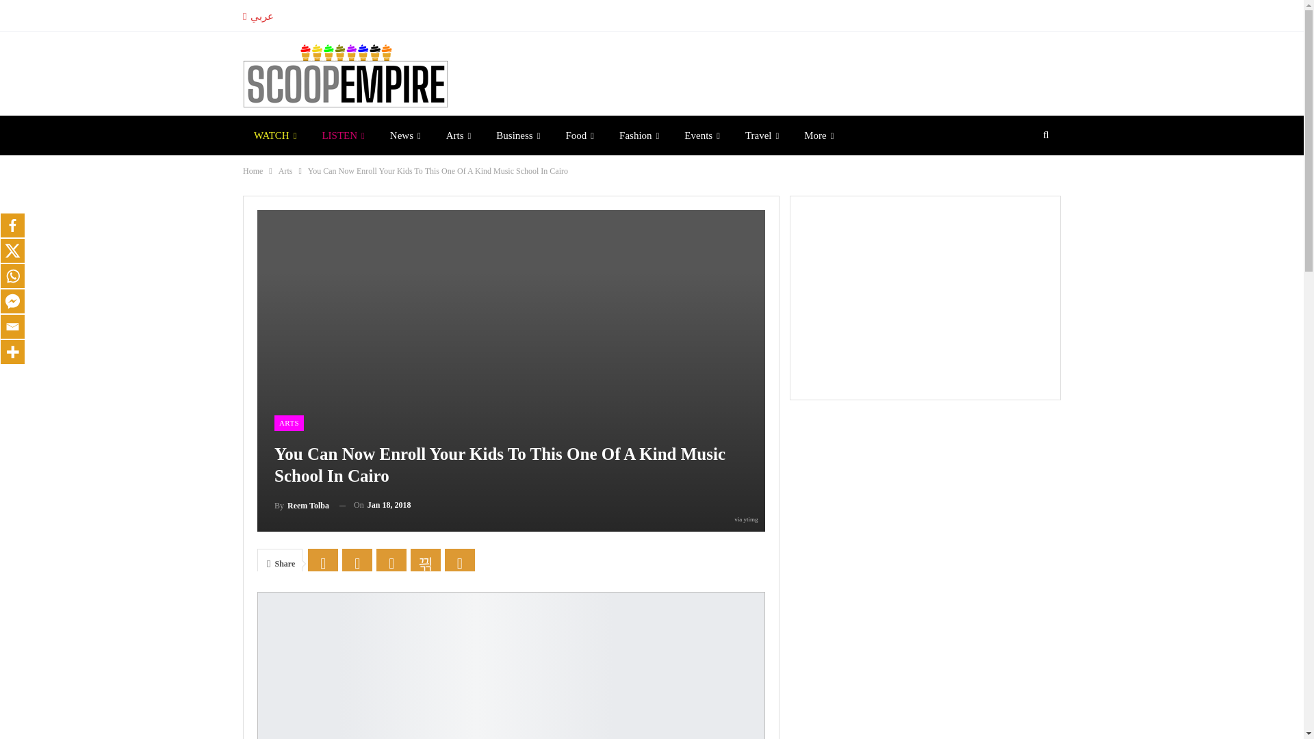  What do you see at coordinates (405, 135) in the screenshot?
I see `News` at bounding box center [405, 135].